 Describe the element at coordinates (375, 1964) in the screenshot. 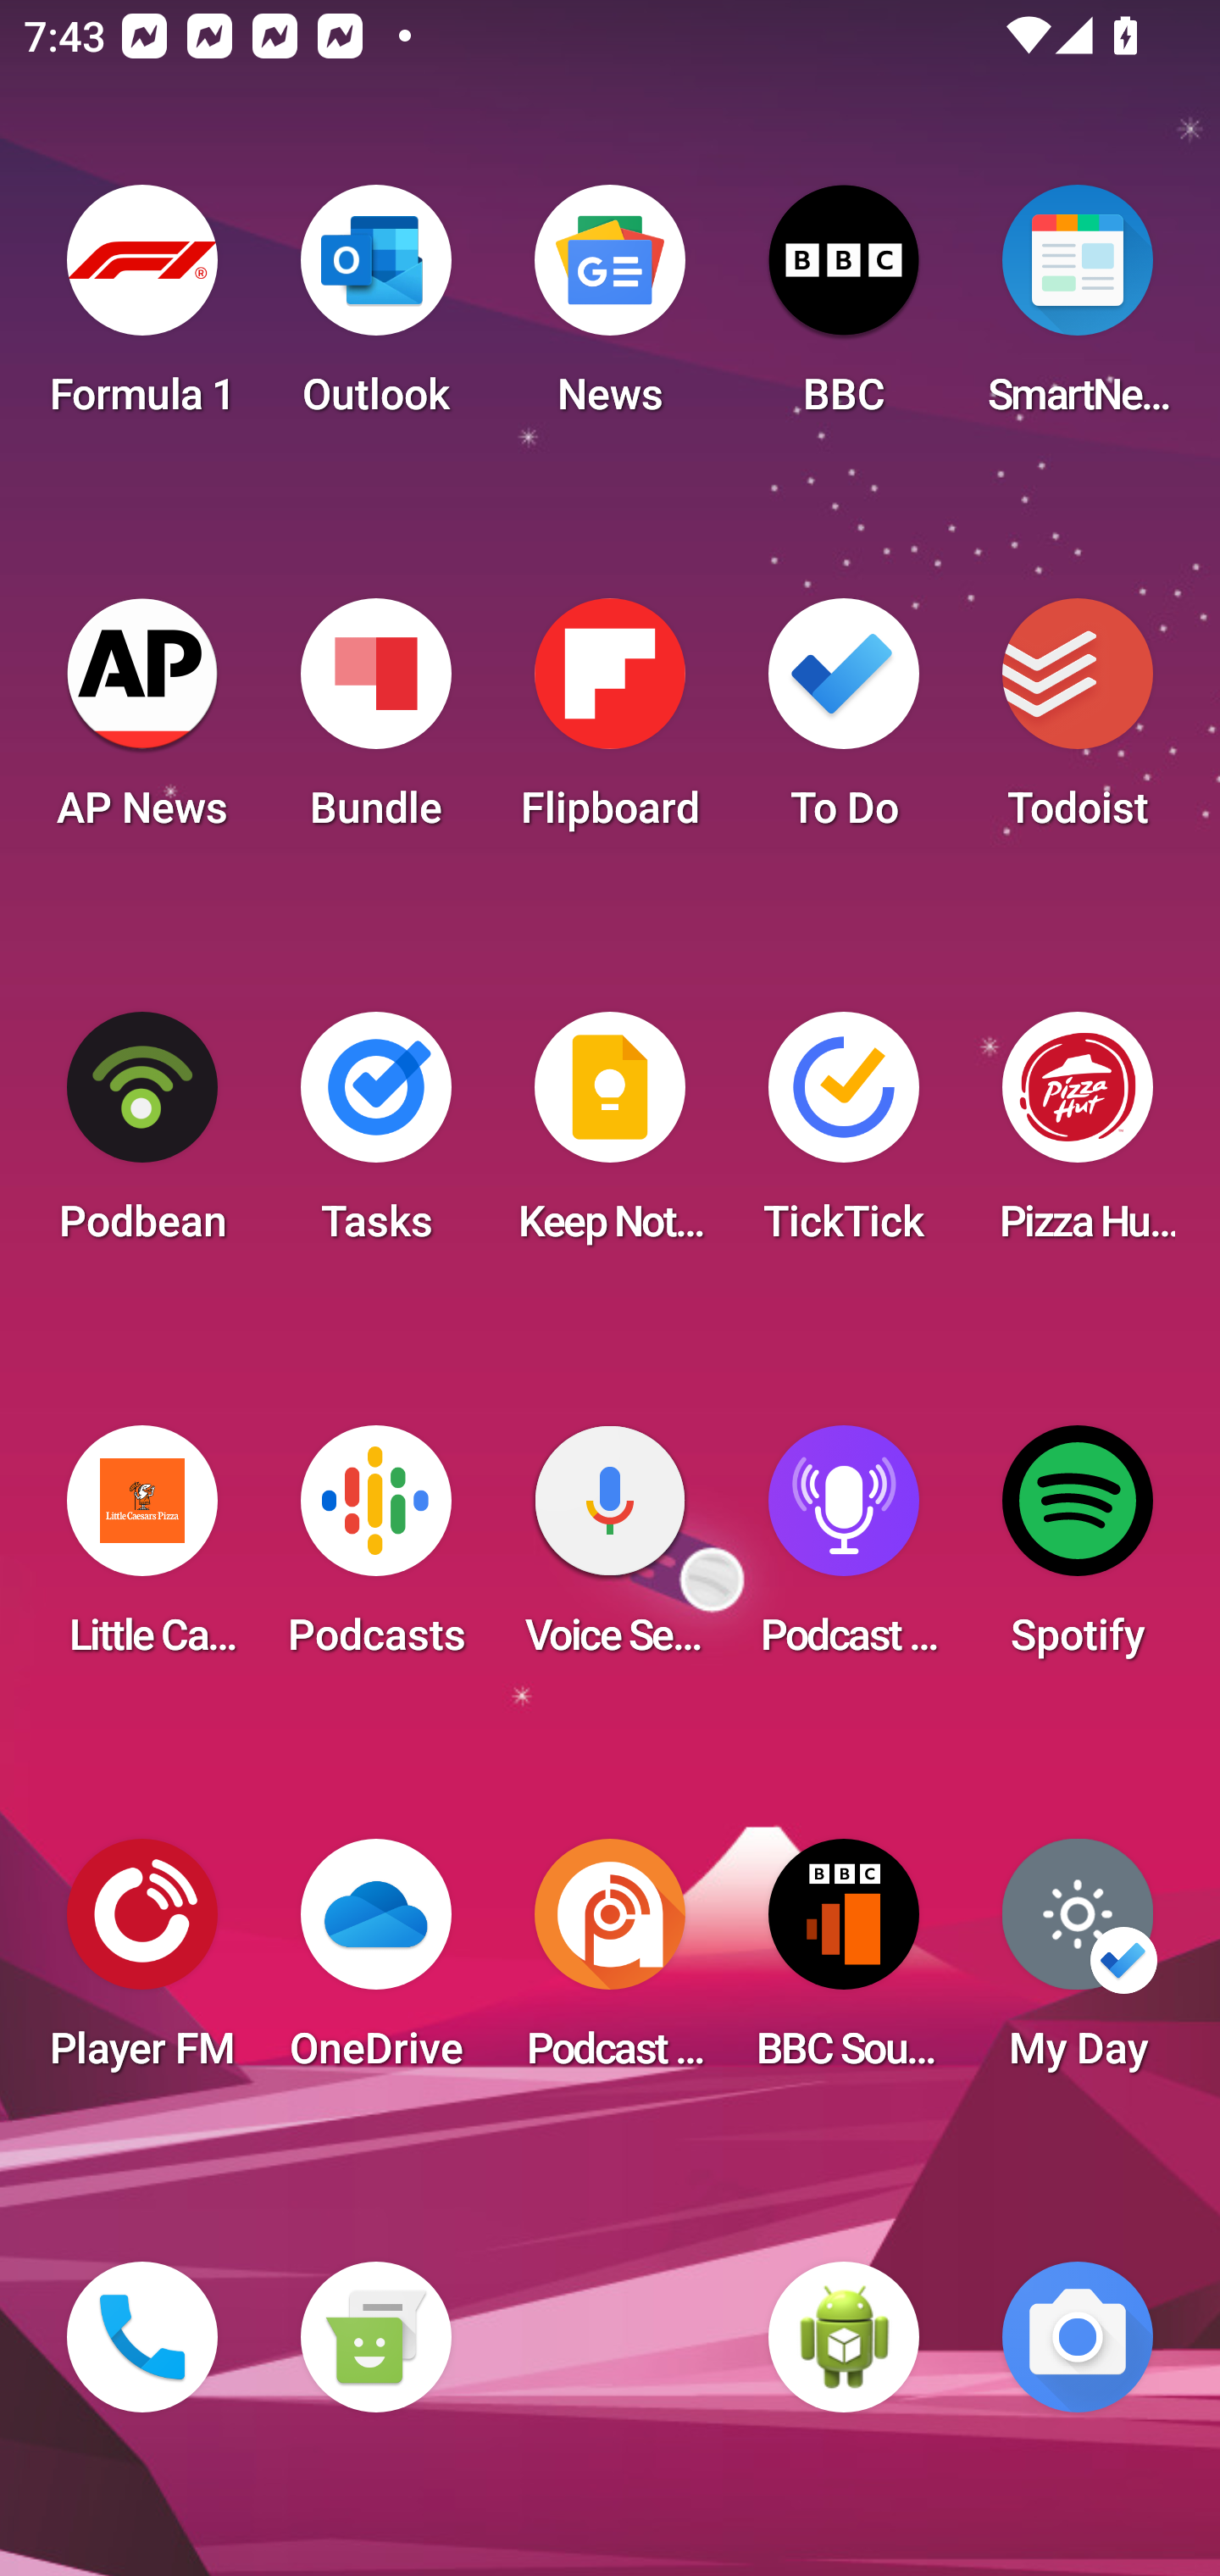

I see `OneDrive` at that location.